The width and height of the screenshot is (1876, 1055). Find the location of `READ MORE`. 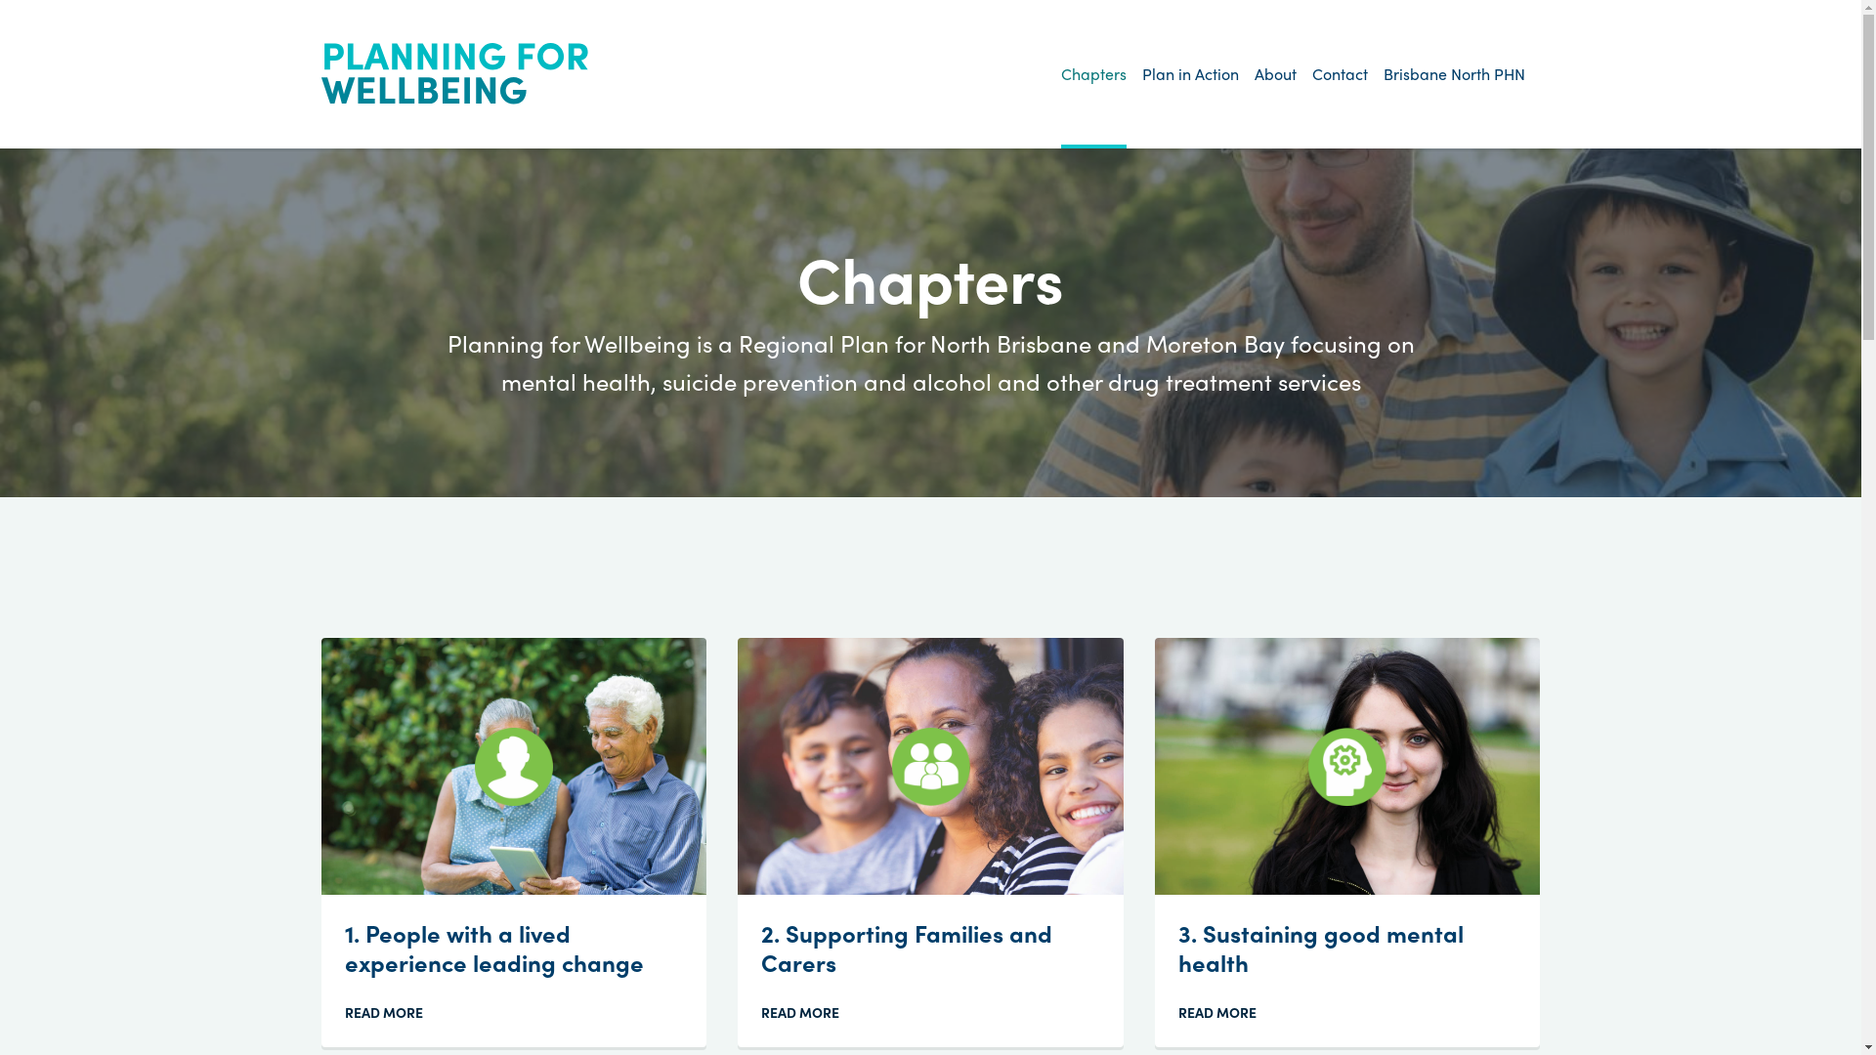

READ MORE is located at coordinates (1225, 1012).